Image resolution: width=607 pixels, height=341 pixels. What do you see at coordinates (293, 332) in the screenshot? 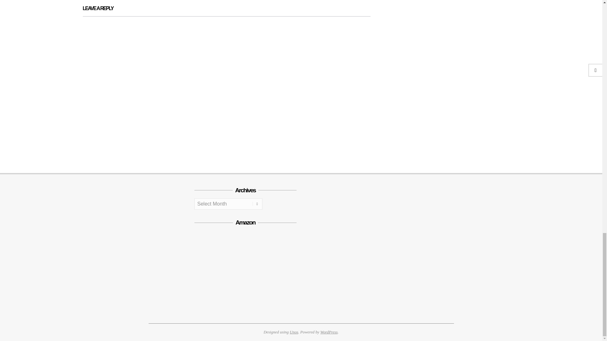
I see `Unos` at bounding box center [293, 332].